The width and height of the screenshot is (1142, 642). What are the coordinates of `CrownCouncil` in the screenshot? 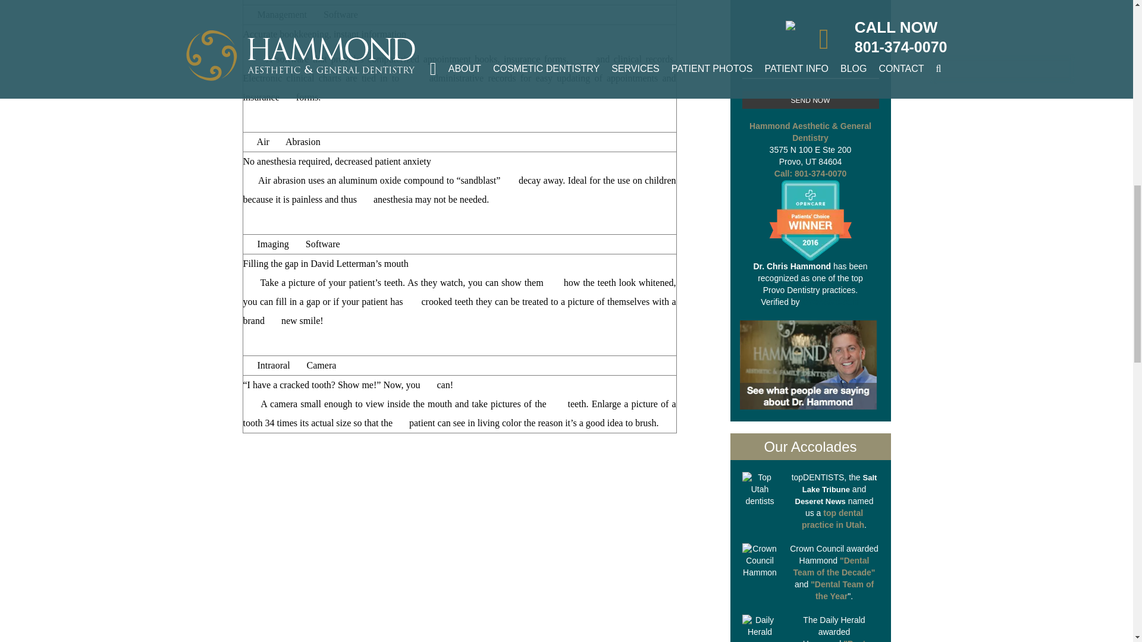 It's located at (760, 561).